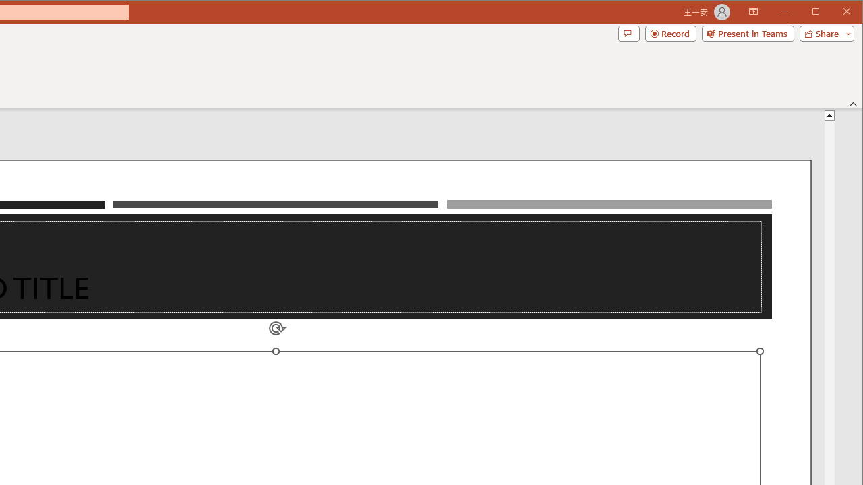  Describe the element at coordinates (850, 12) in the screenshot. I see `Close` at that location.